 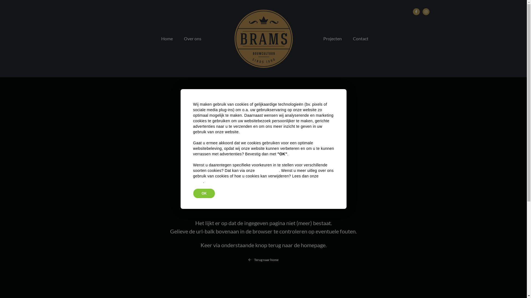 What do you see at coordinates (361, 39) in the screenshot?
I see `Contact` at bounding box center [361, 39].